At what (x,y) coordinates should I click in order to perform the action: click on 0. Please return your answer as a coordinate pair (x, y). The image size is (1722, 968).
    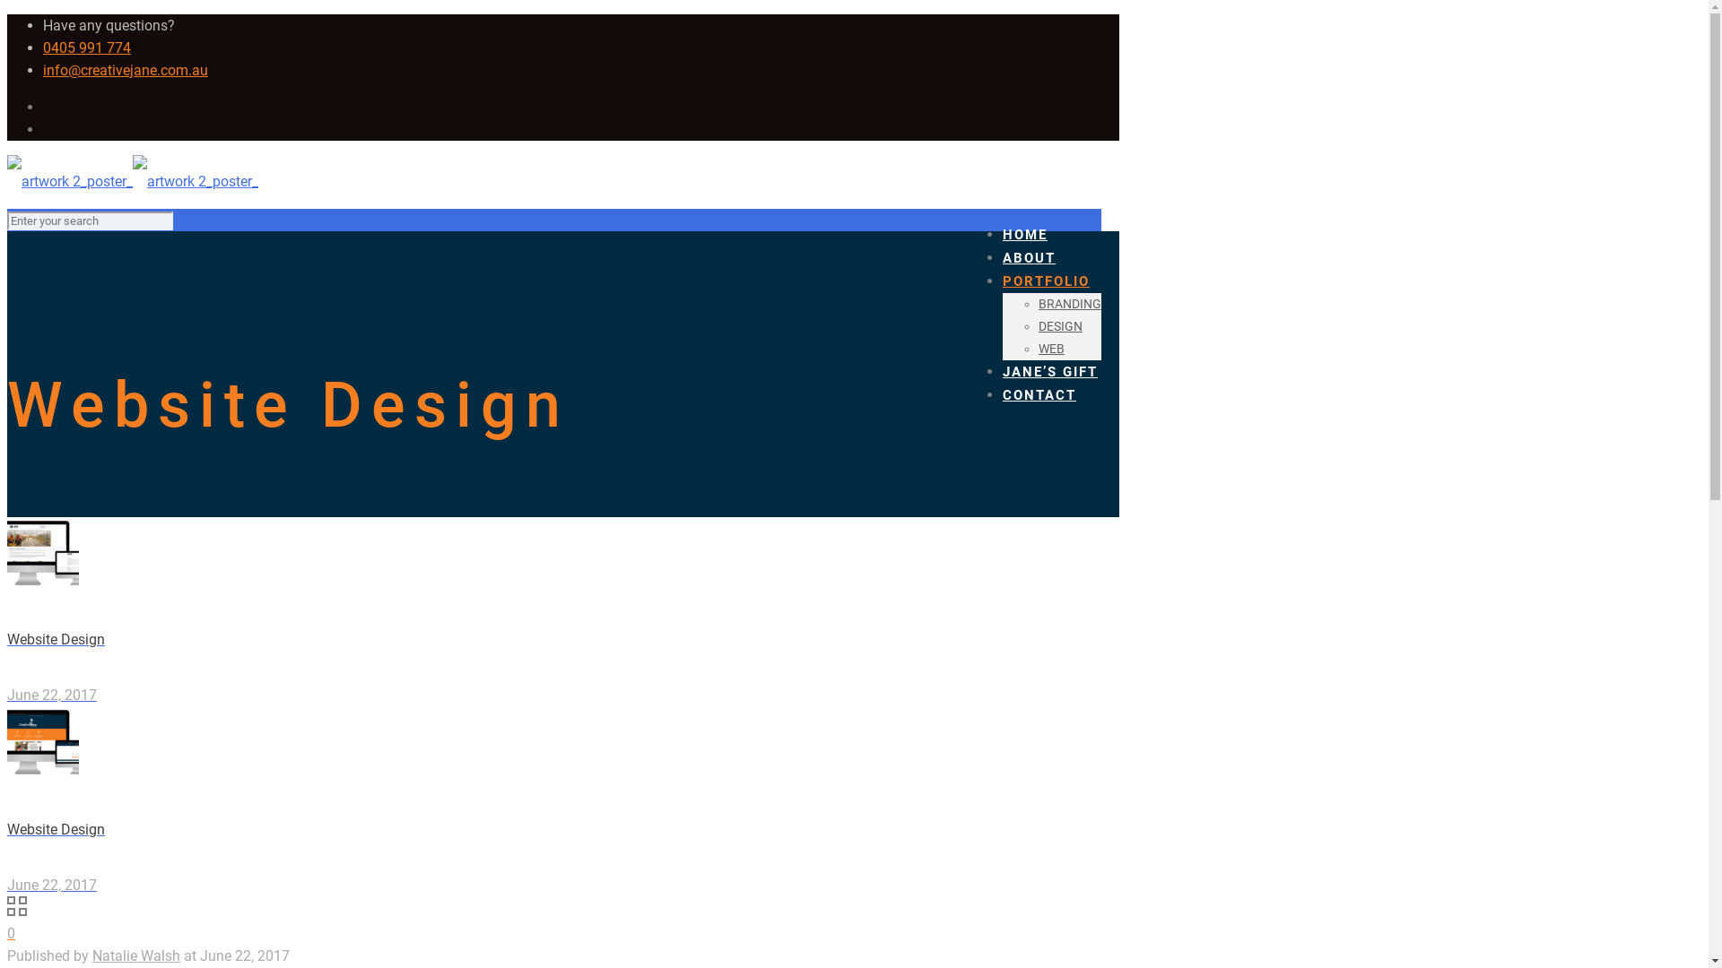
    Looking at the image, I should click on (11, 934).